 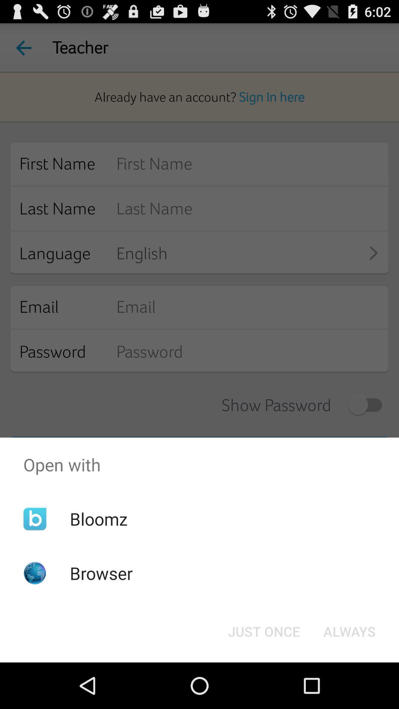 I want to click on tap button at the bottom right corner, so click(x=349, y=631).